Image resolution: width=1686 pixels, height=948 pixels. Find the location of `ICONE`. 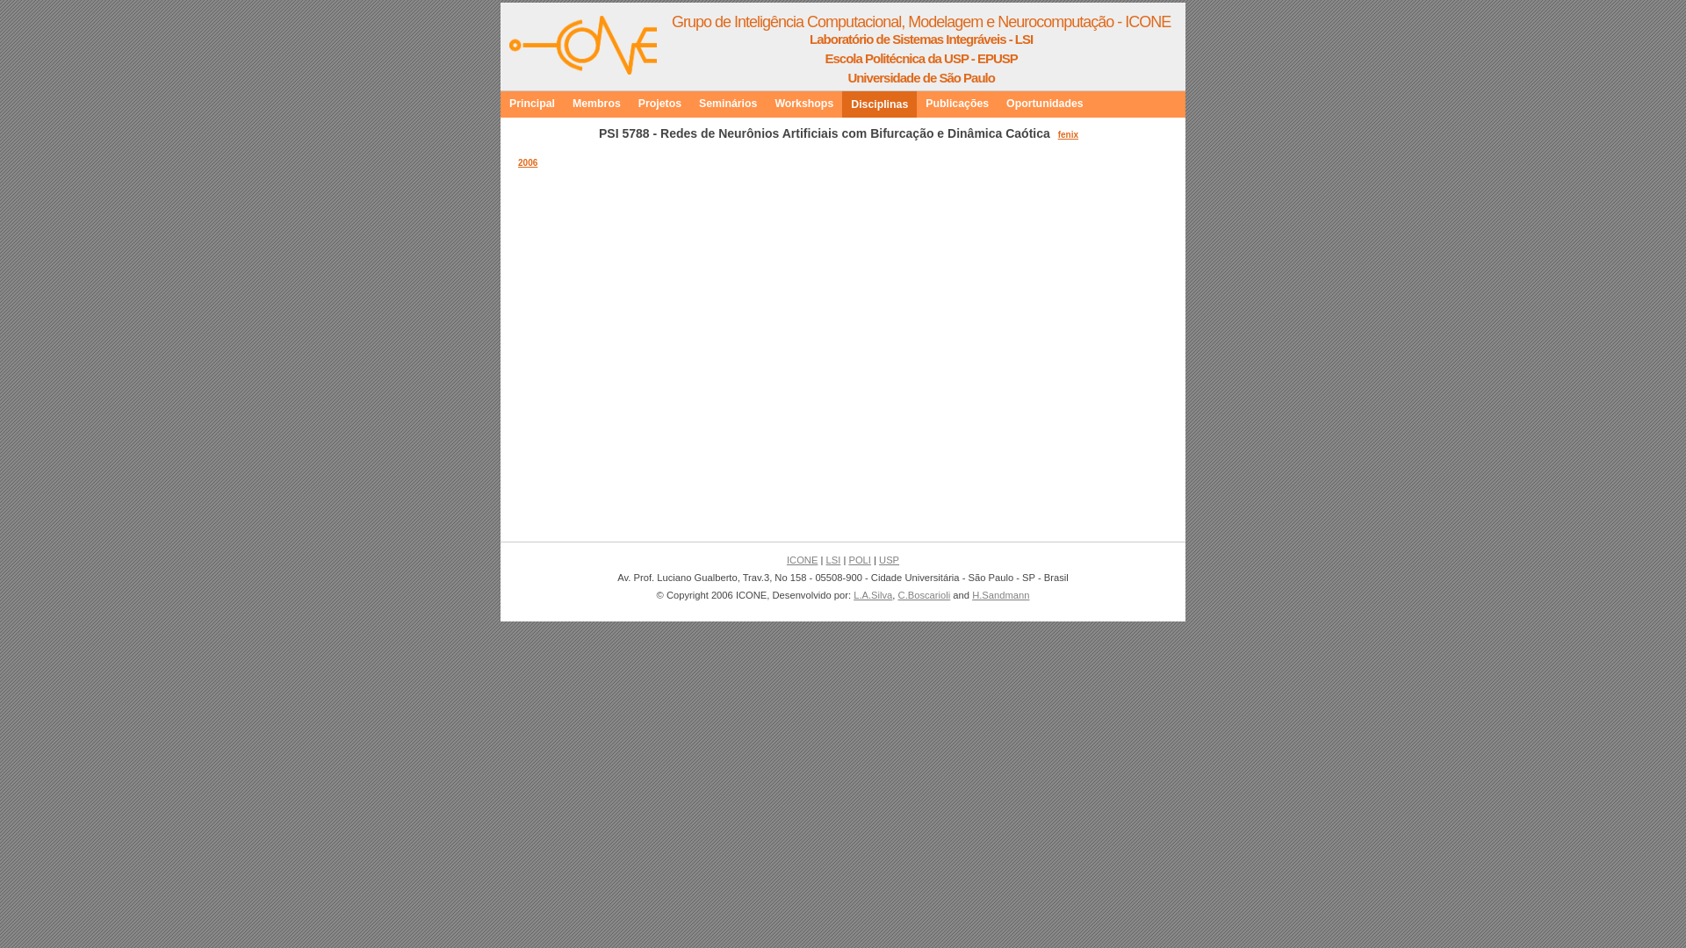

ICONE is located at coordinates (803, 560).